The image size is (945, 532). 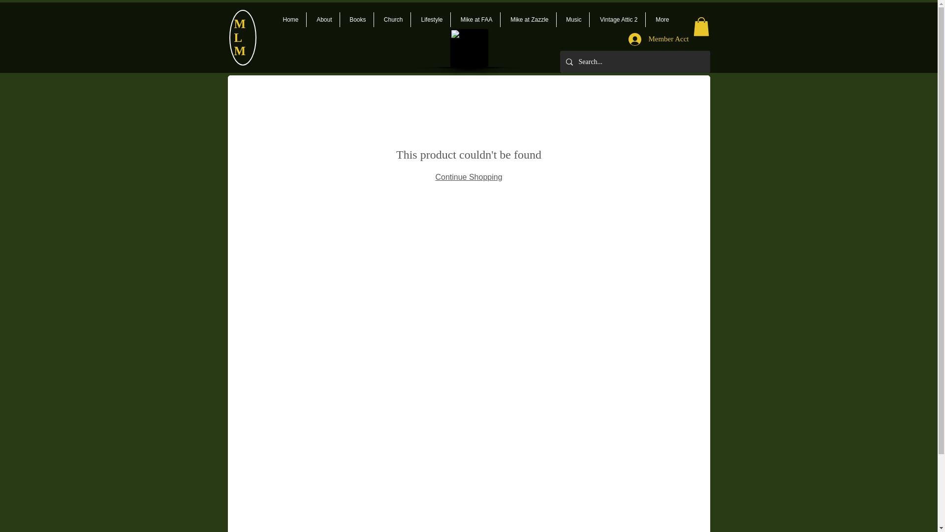 What do you see at coordinates (356, 20) in the screenshot?
I see `Books` at bounding box center [356, 20].